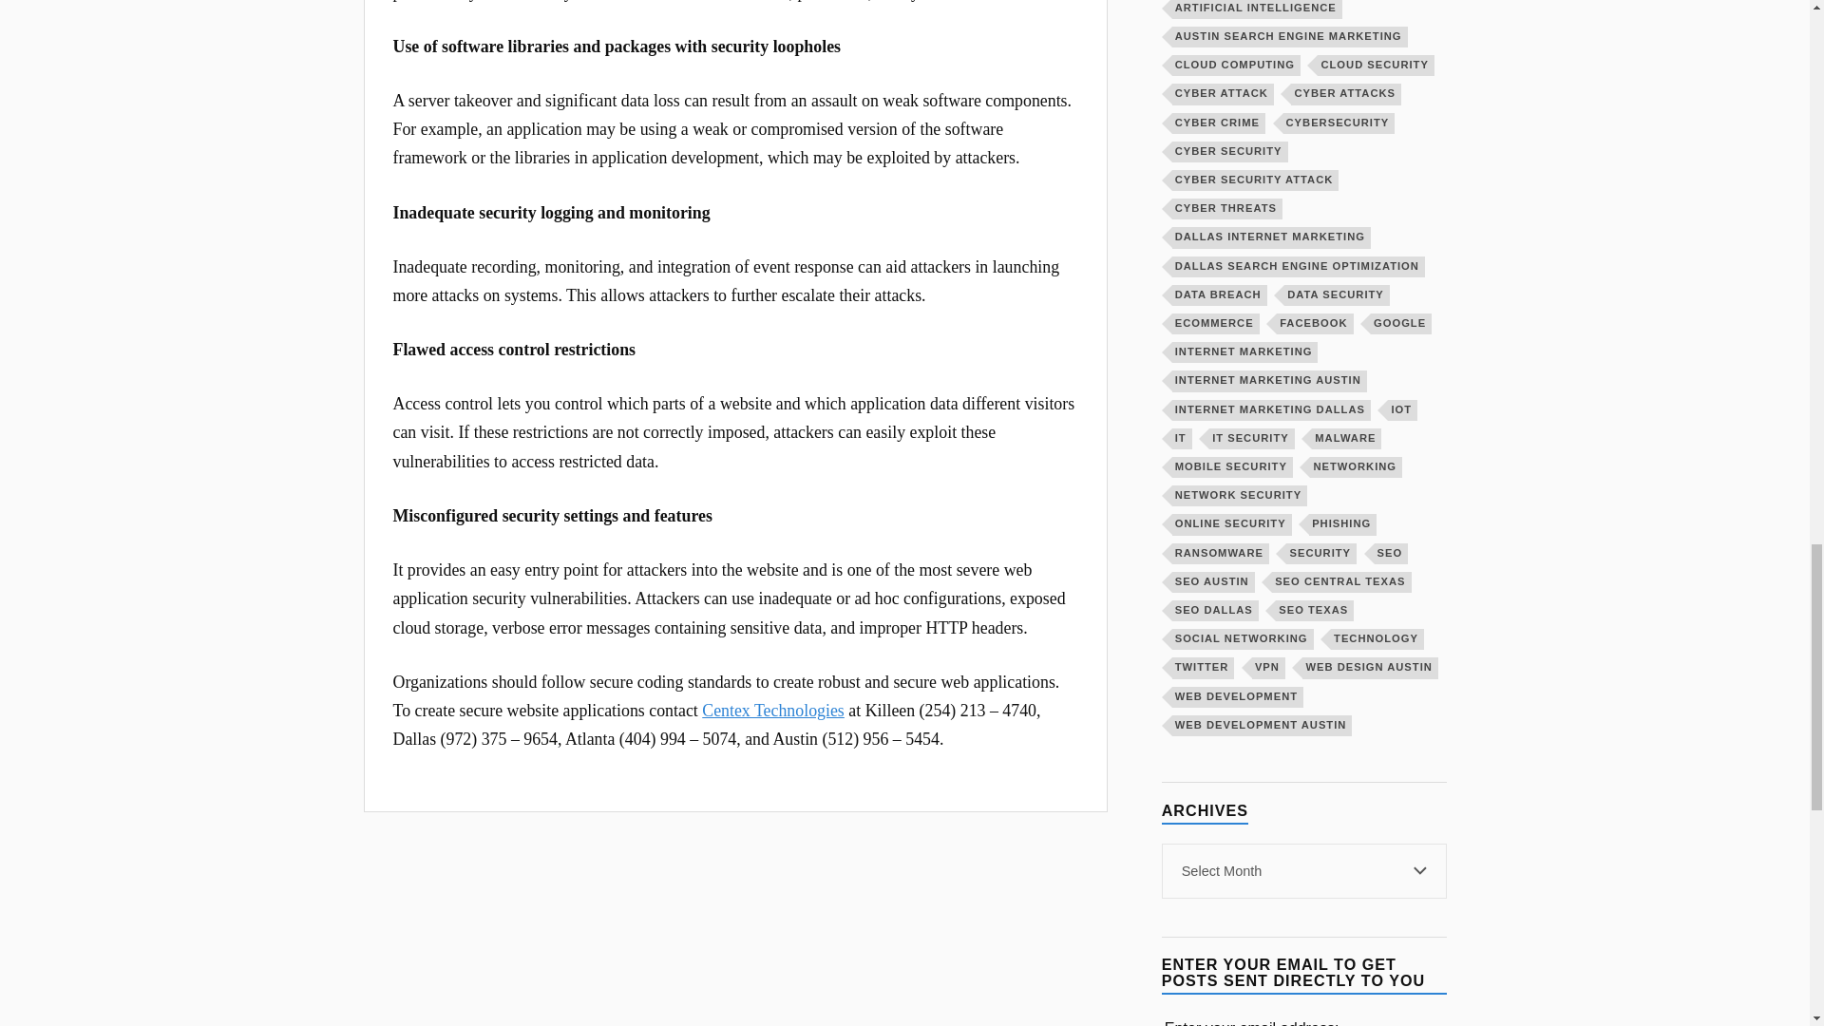 The height and width of the screenshot is (1026, 1824). Describe the element at coordinates (1376, 65) in the screenshot. I see `CLOUD SECURITY` at that location.